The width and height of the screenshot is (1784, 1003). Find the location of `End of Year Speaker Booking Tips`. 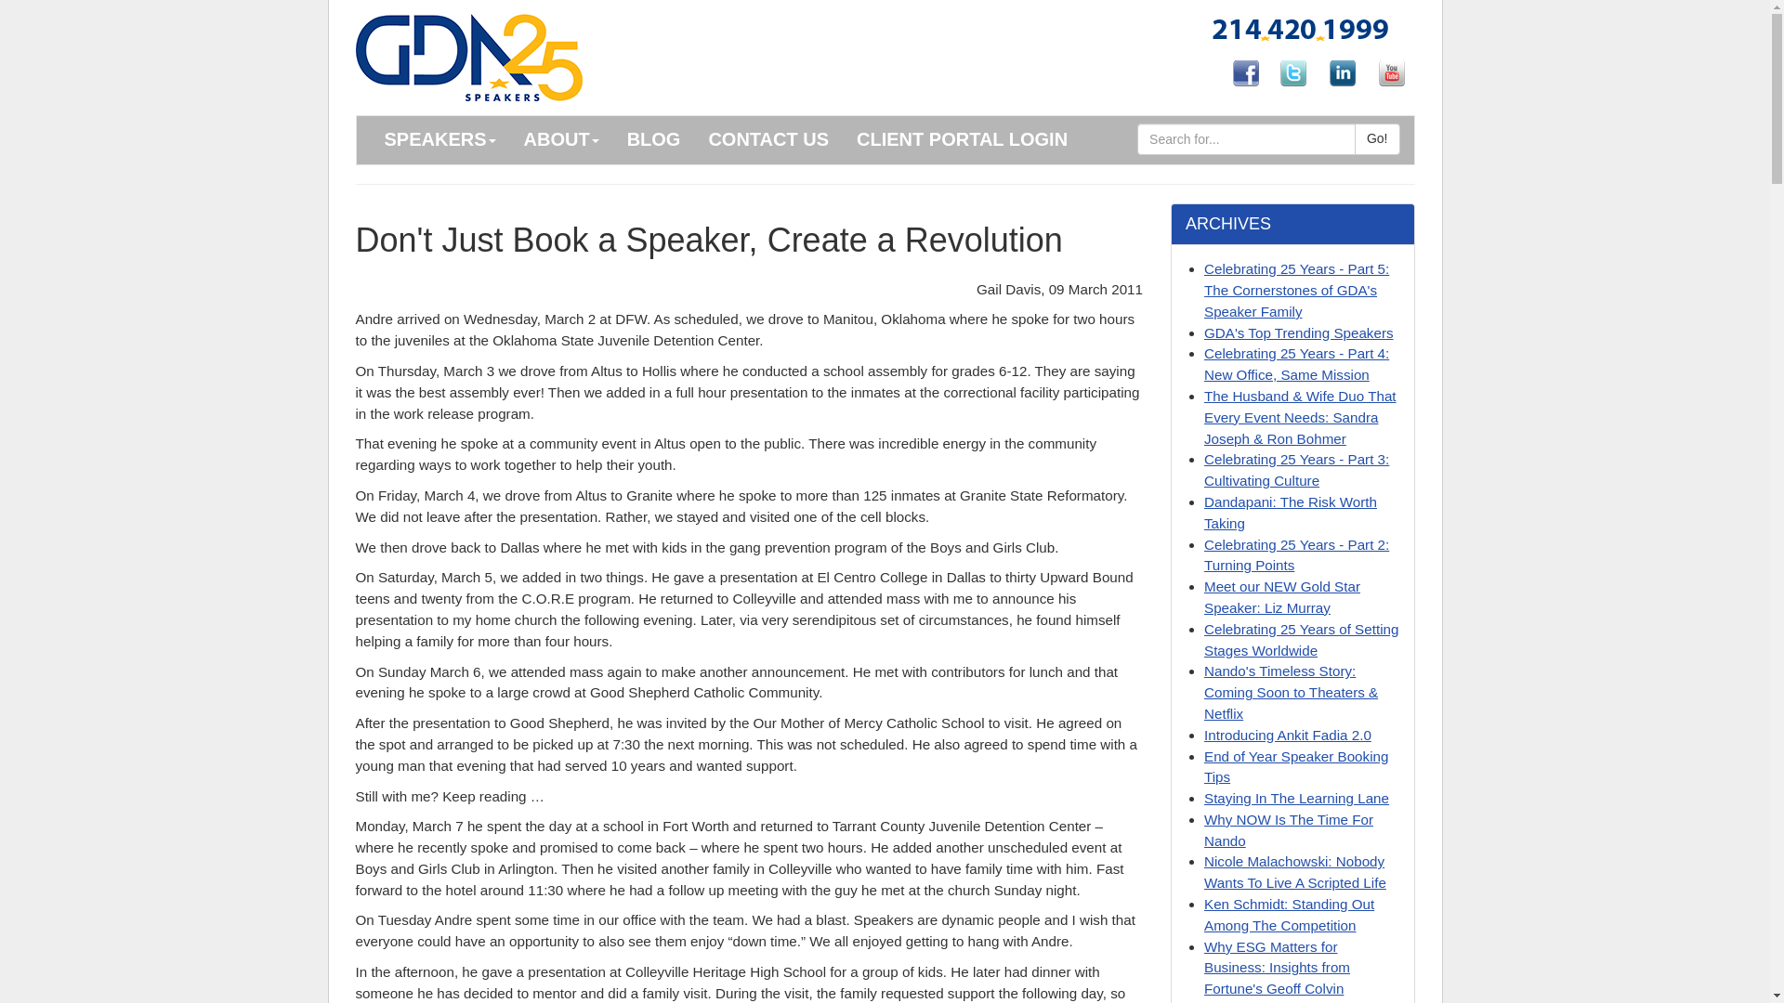

End of Year Speaker Booking Tips is located at coordinates (1295, 766).